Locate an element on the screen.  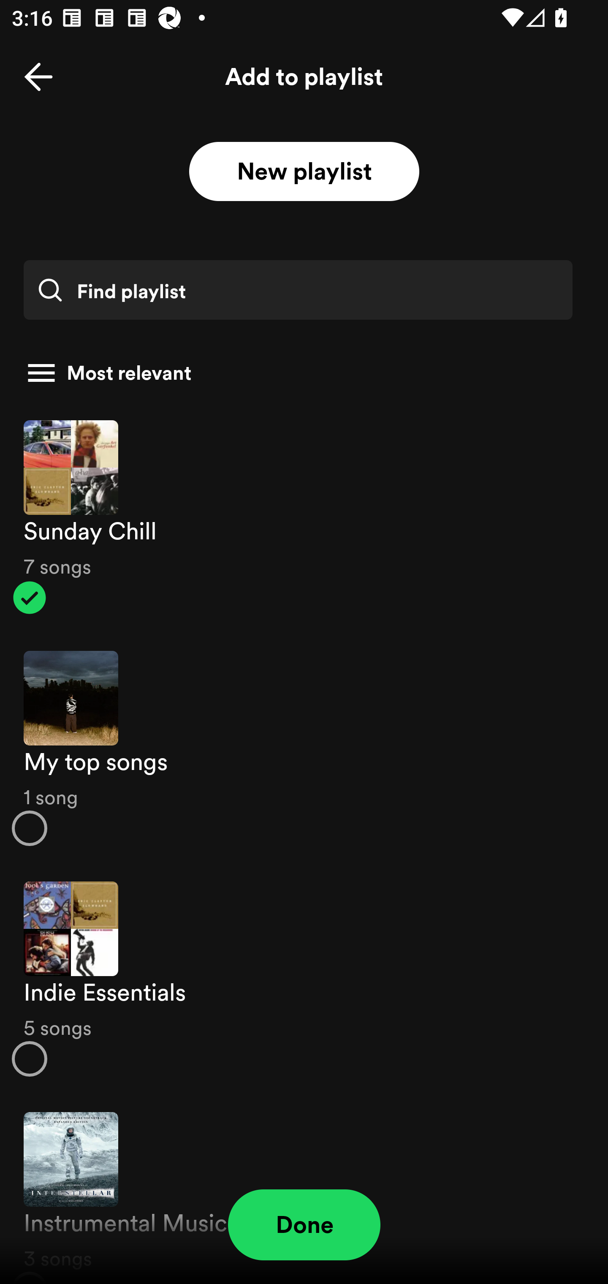
Sunday Chill 7 songs is located at coordinates (304, 517).